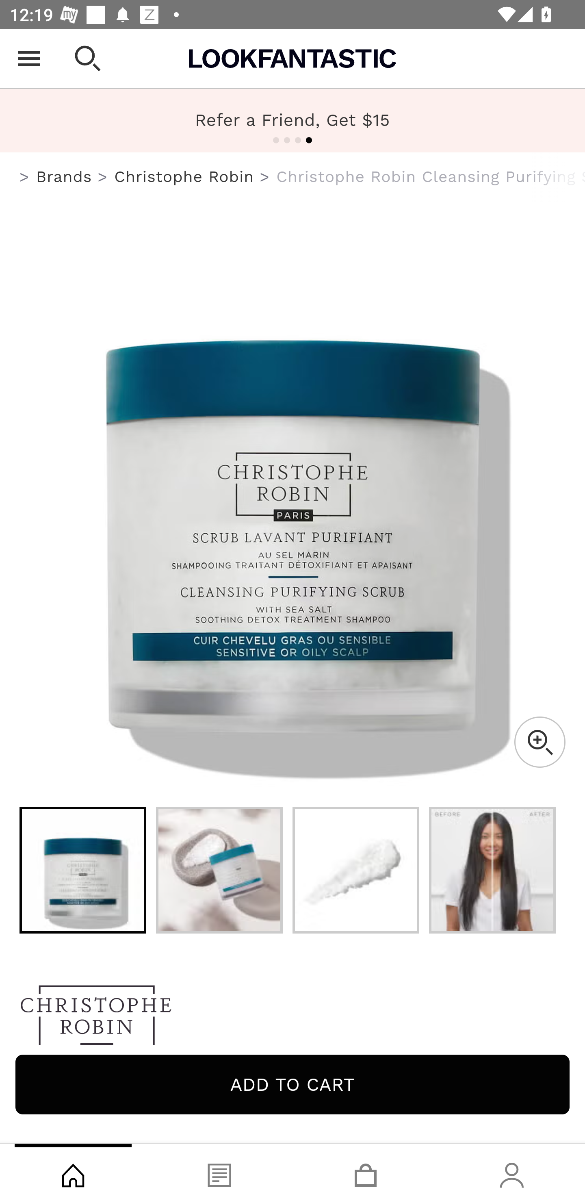  Describe the element at coordinates (292, 59) in the screenshot. I see `Lookfantastic USA` at that location.